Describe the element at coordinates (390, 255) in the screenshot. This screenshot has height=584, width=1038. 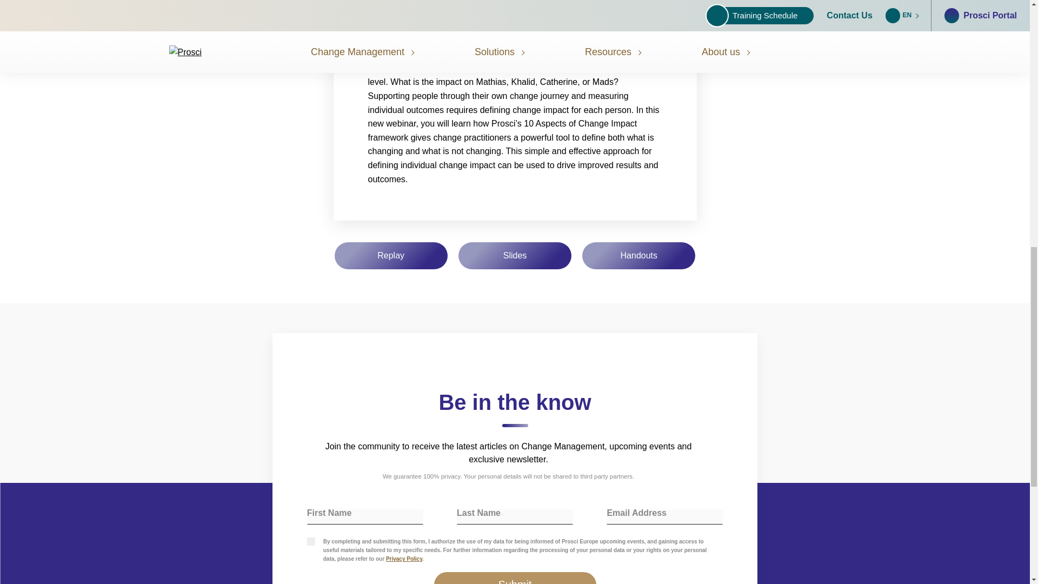
I see `Replay` at that location.